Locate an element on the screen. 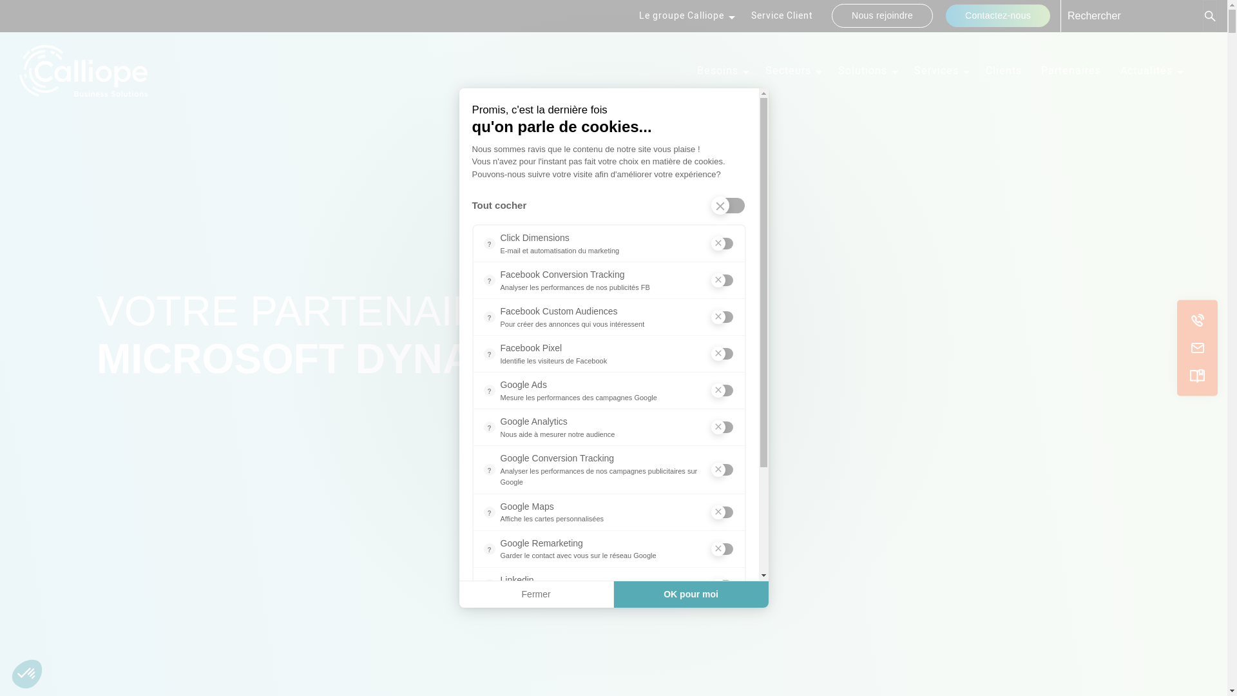  Groupe Calliope is located at coordinates (84, 71).